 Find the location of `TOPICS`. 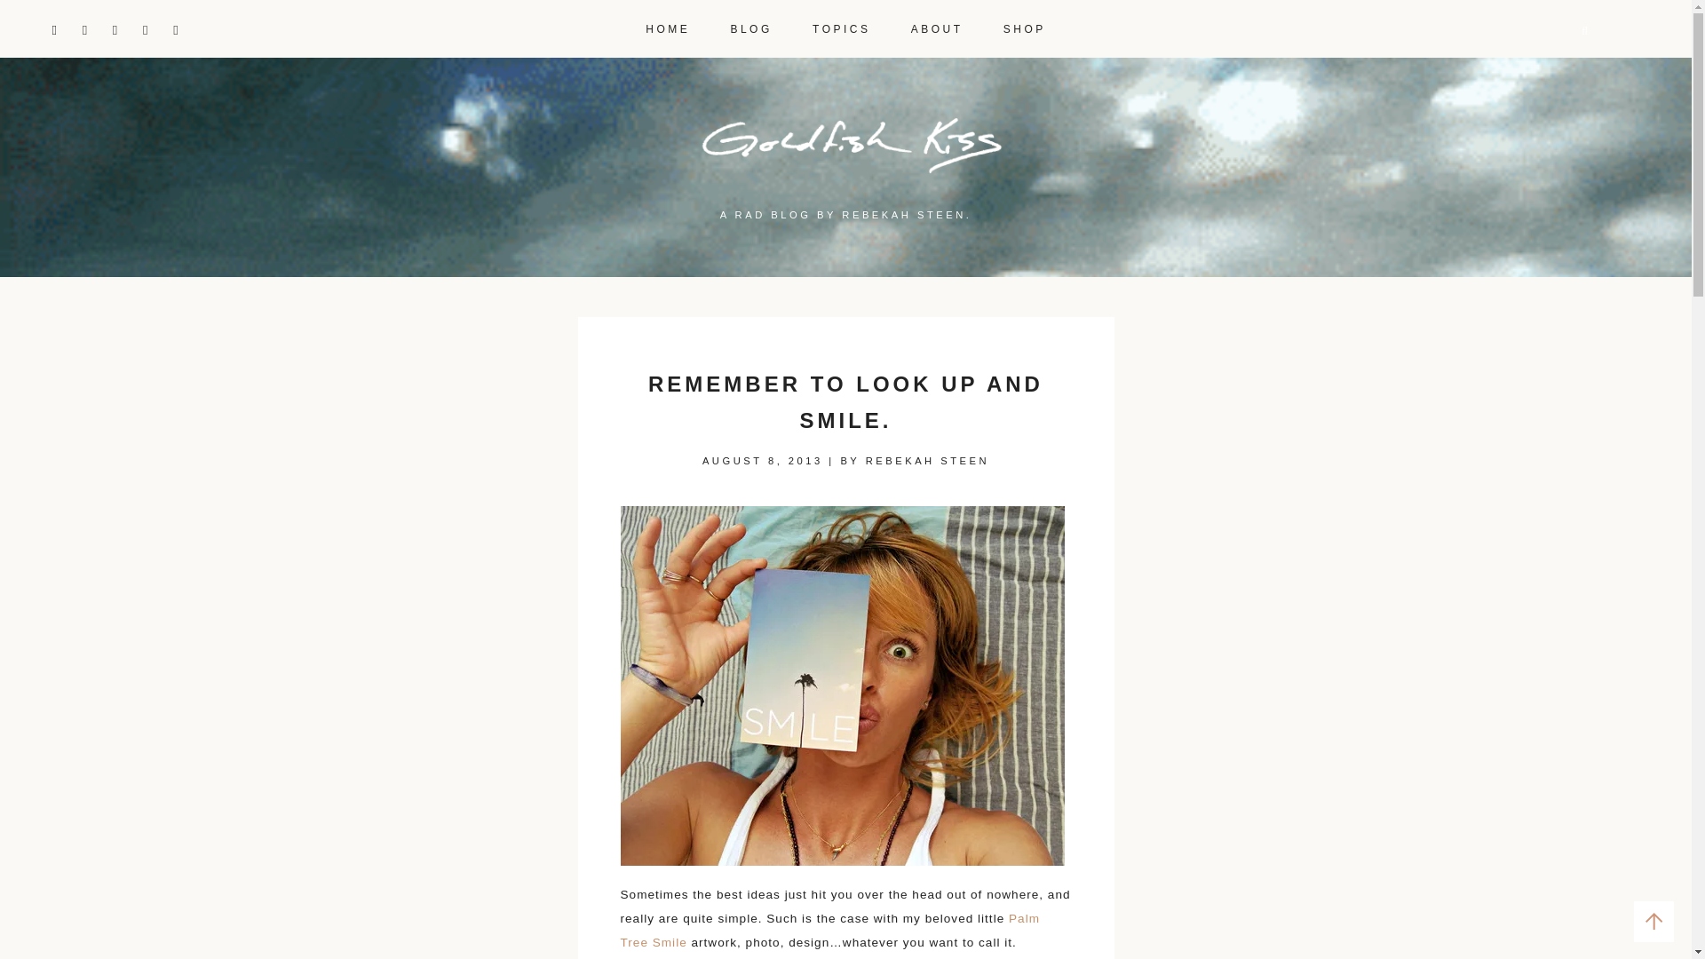

TOPICS is located at coordinates (841, 22).